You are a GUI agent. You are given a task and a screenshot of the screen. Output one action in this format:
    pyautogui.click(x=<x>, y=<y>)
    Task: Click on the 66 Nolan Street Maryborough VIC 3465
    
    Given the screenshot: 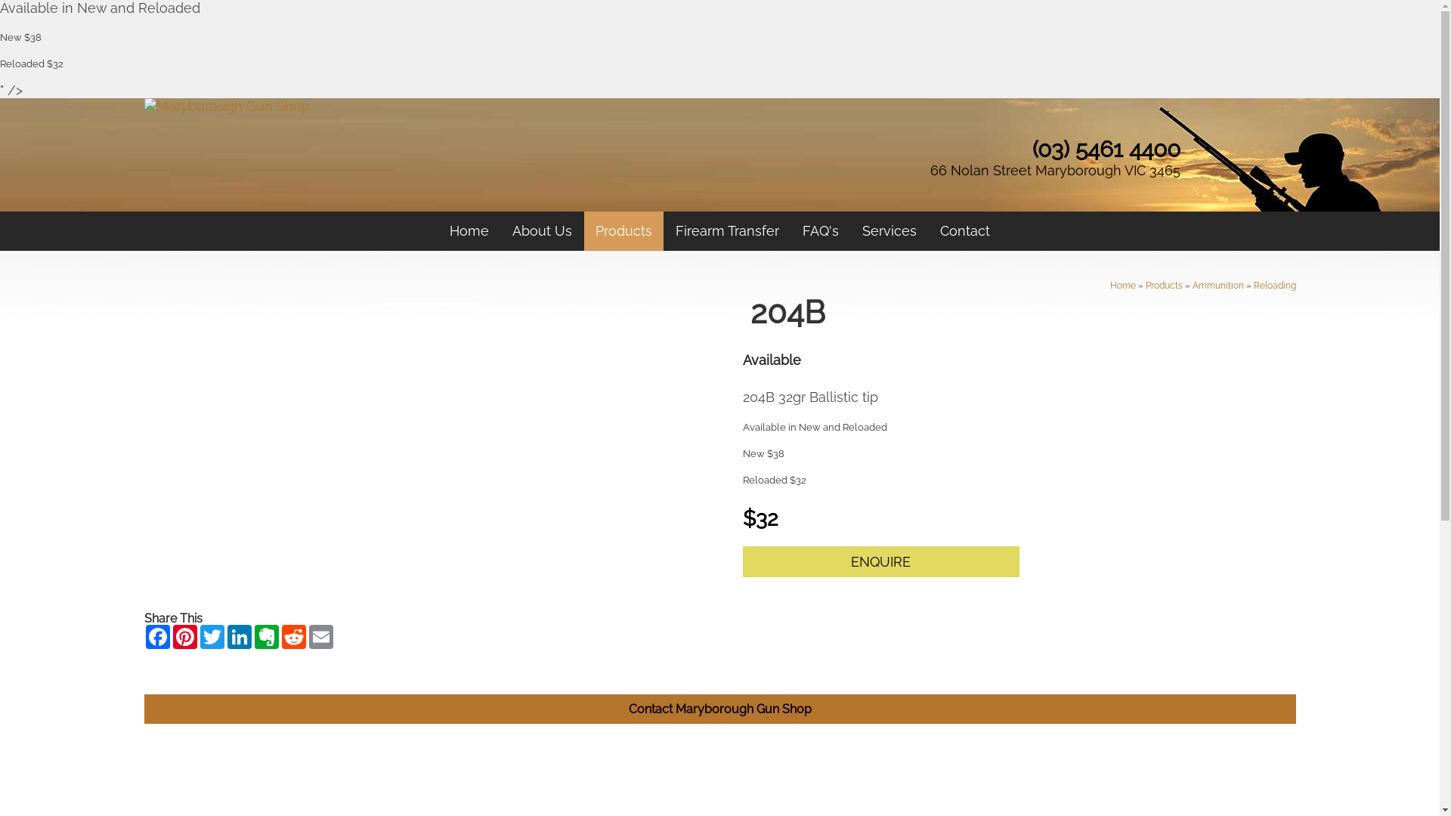 What is the action you would take?
    pyautogui.click(x=1055, y=171)
    